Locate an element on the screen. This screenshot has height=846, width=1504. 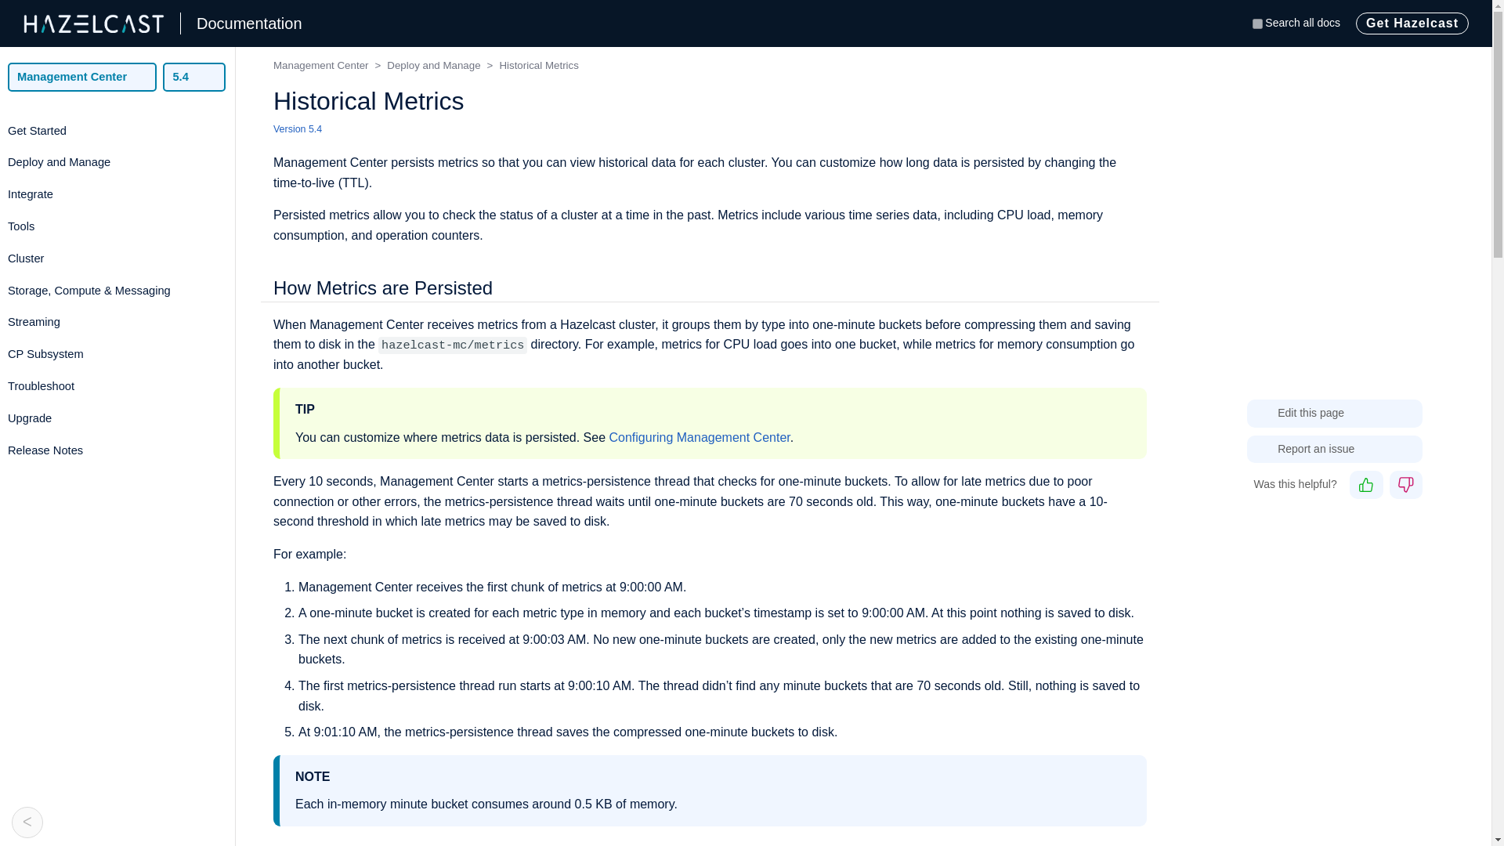
Show other versions of page is located at coordinates (307, 129).